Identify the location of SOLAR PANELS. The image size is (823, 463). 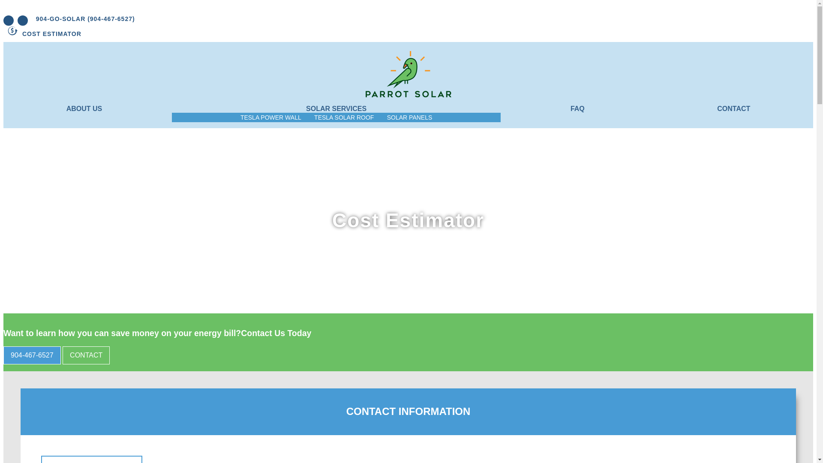
(409, 117).